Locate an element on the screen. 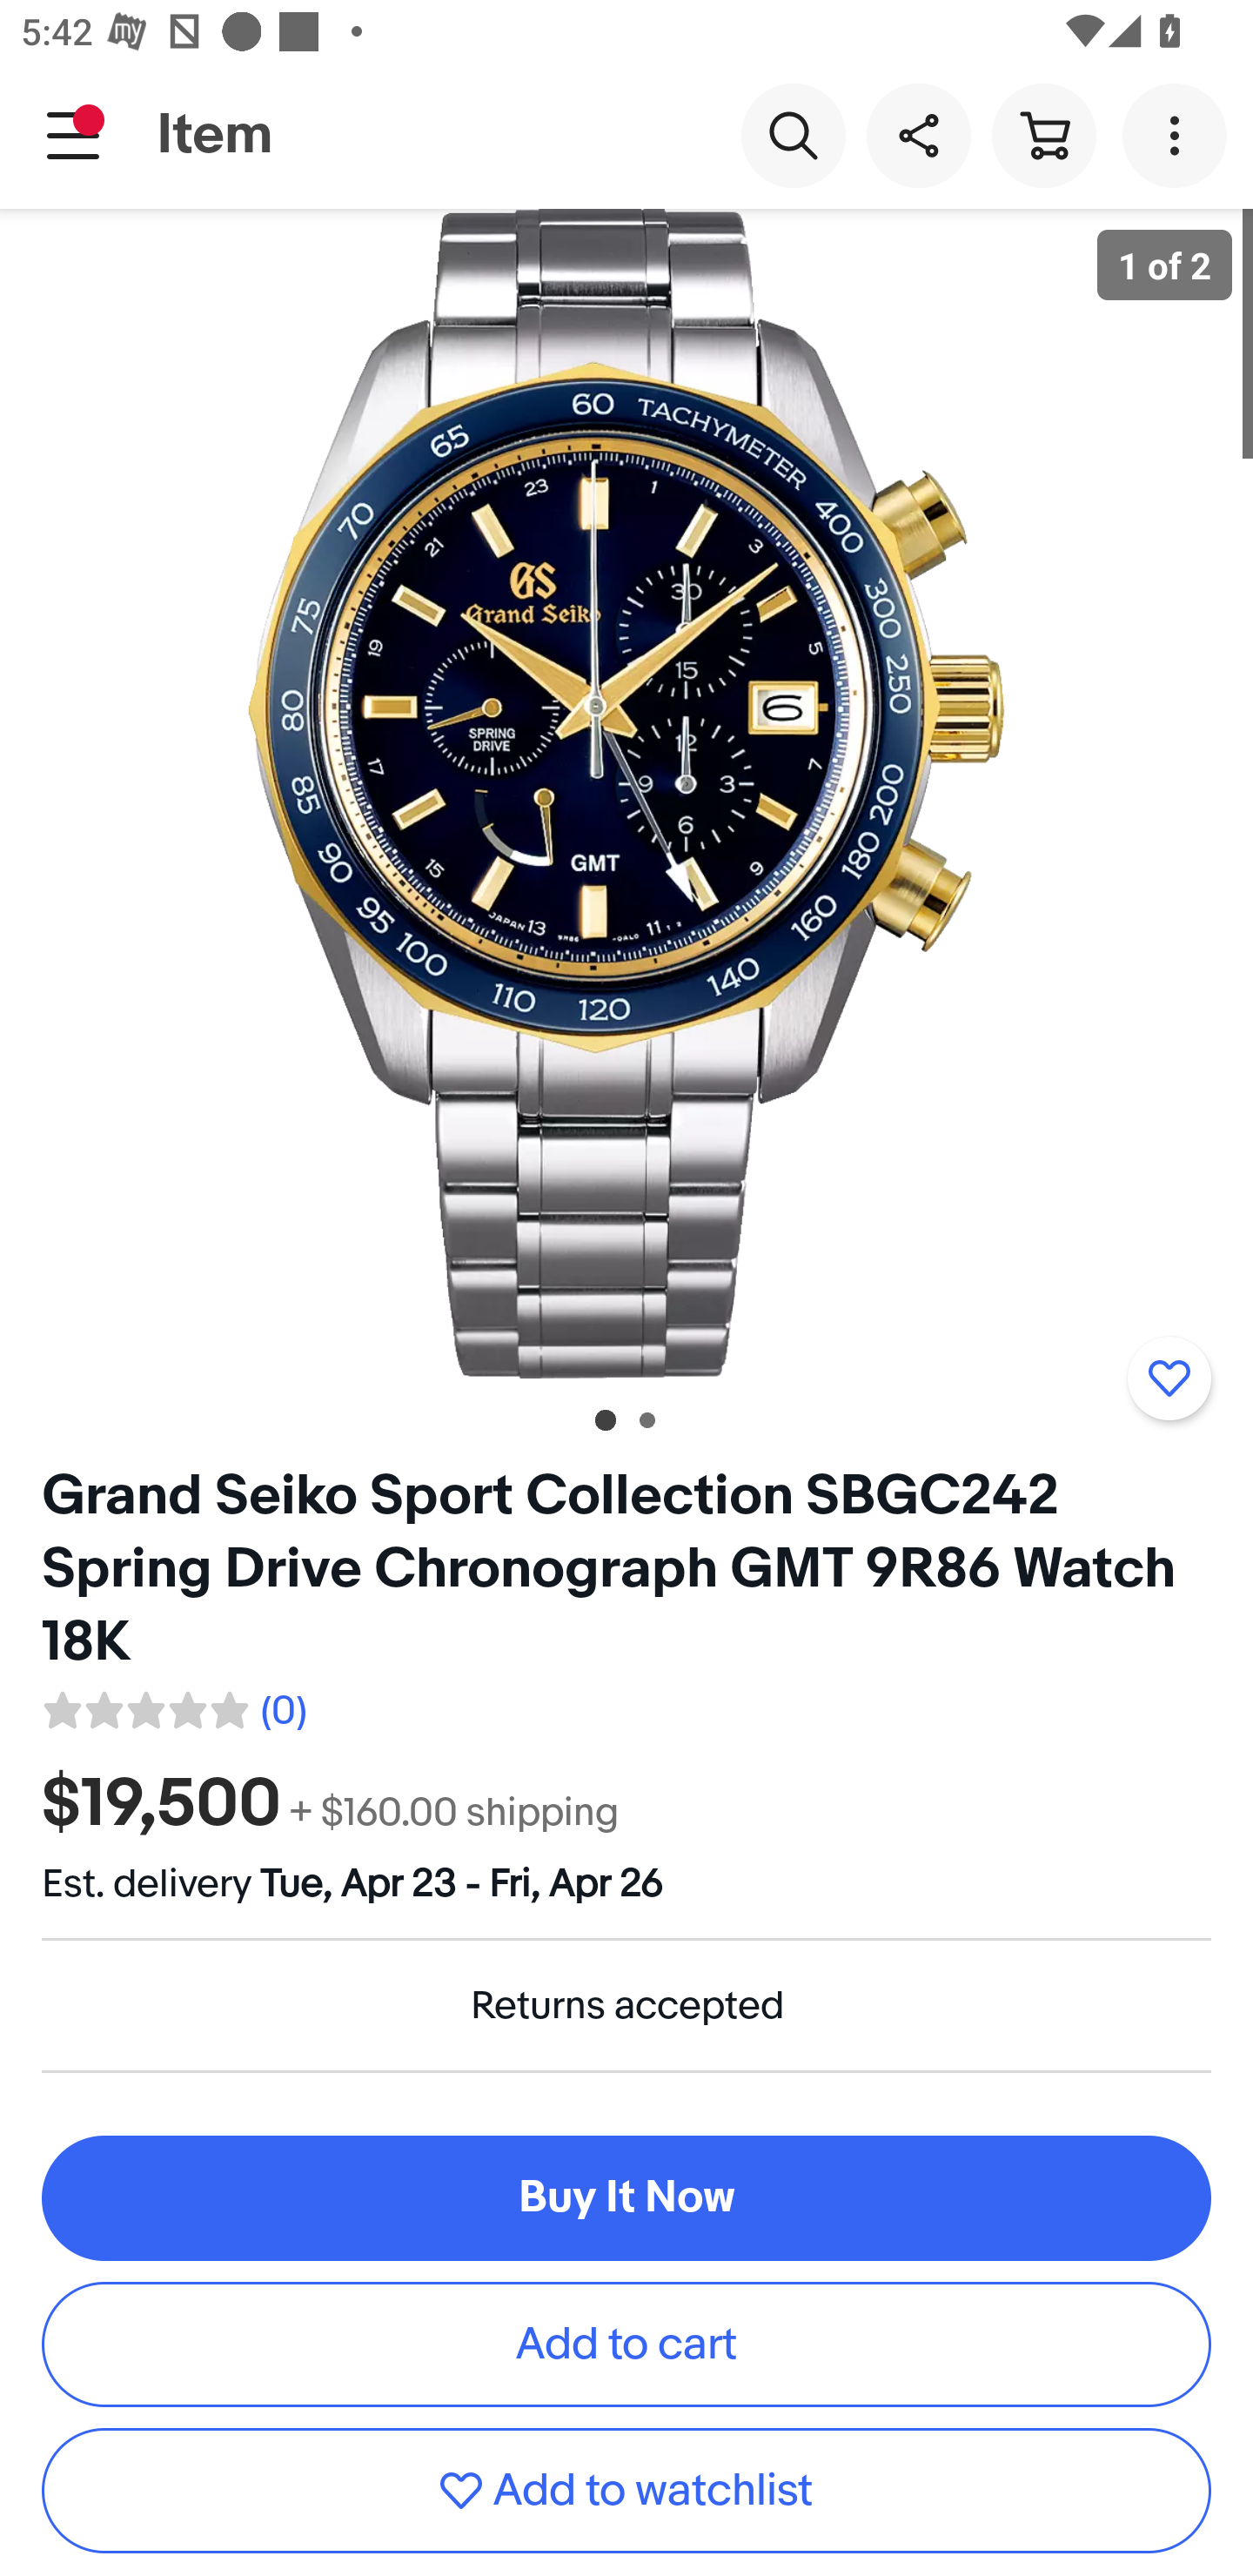 The image size is (1253, 2576). More options is located at coordinates (1180, 134).